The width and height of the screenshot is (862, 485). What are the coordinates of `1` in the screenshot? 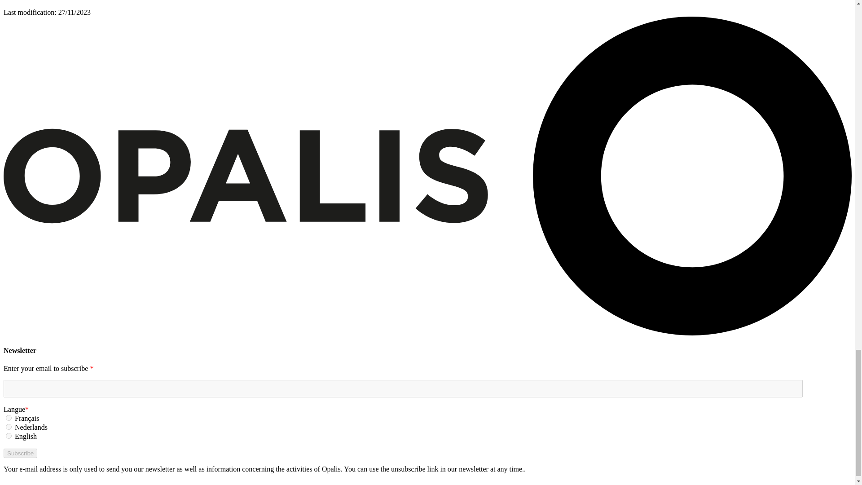 It's located at (9, 418).